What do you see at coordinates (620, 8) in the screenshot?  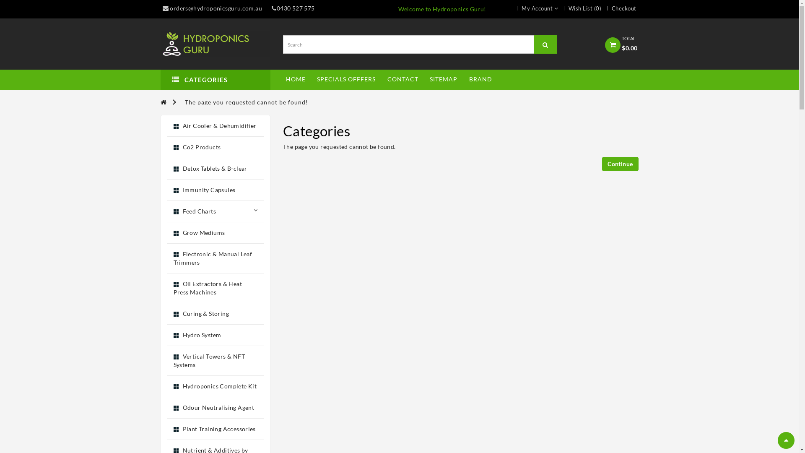 I see `Checkout` at bounding box center [620, 8].